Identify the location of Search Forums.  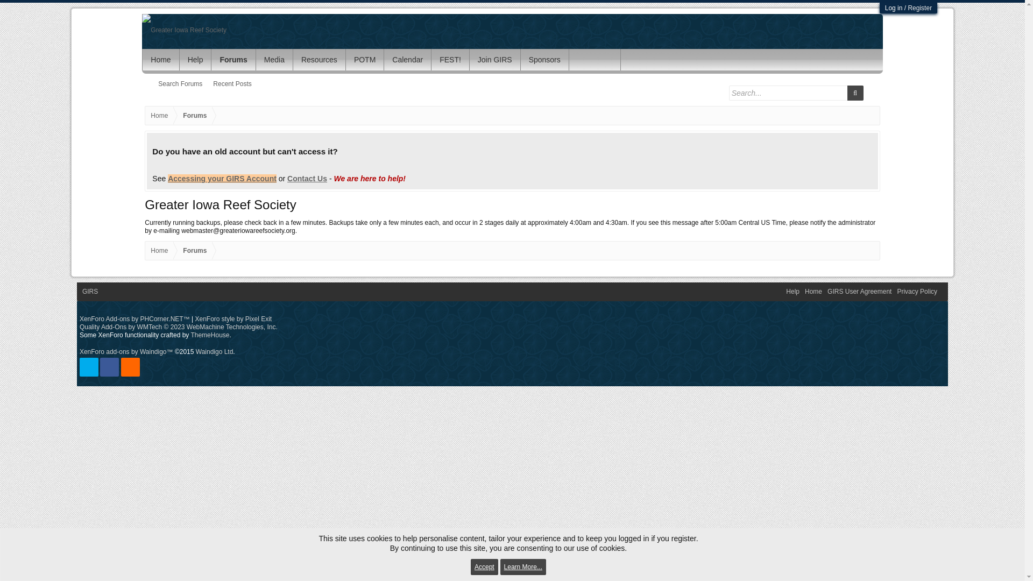
(180, 84).